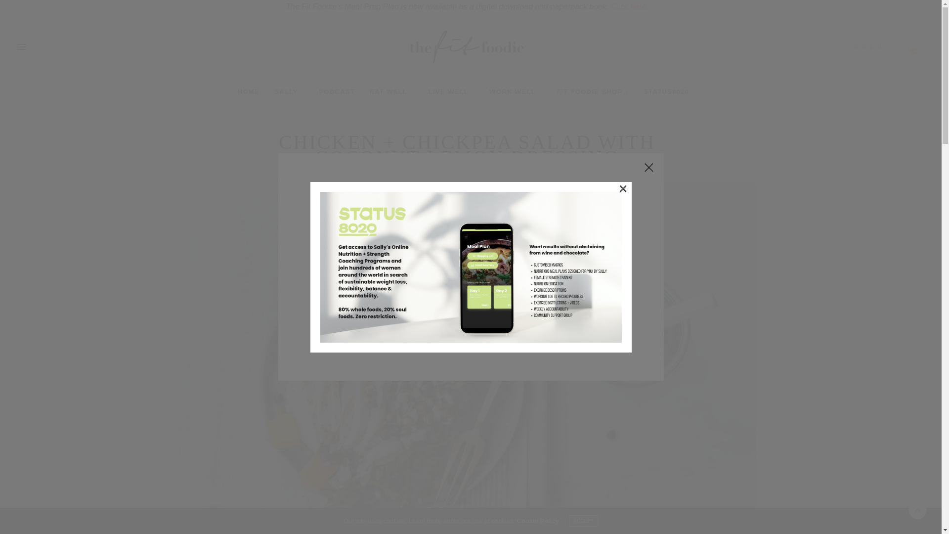 The height and width of the screenshot is (534, 949). What do you see at coordinates (629, 6) in the screenshot?
I see `Click here` at bounding box center [629, 6].